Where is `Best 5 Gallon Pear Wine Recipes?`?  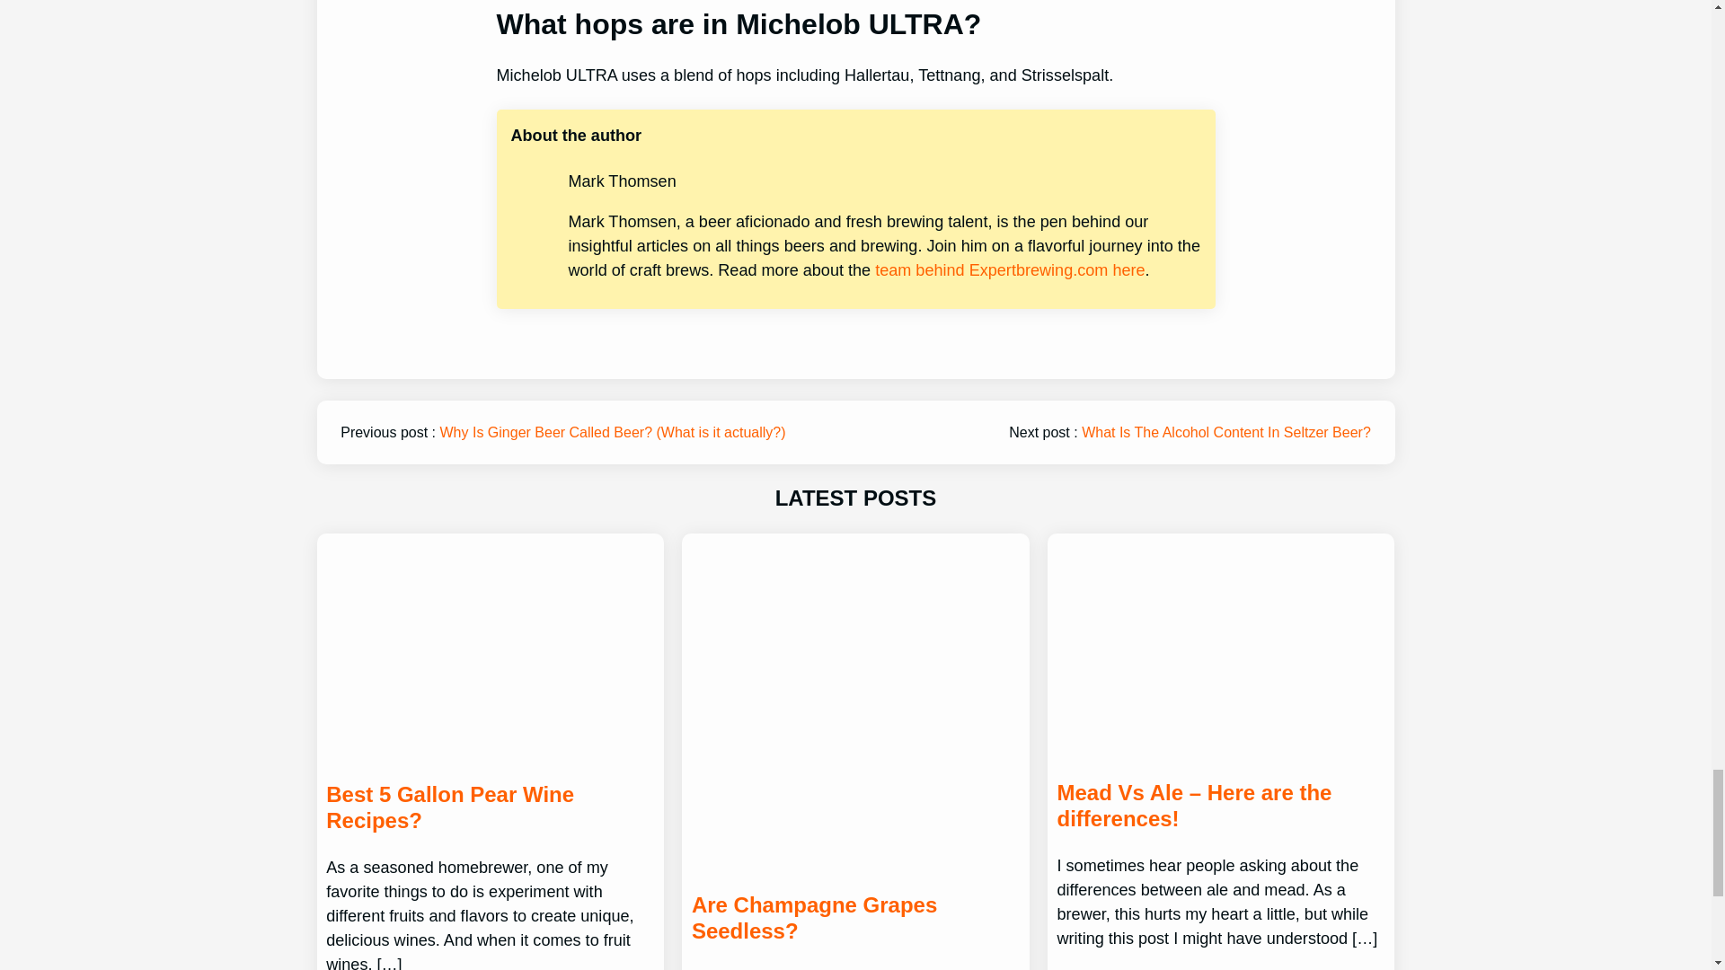 Best 5 Gallon Pear Wine Recipes? is located at coordinates (489, 807).